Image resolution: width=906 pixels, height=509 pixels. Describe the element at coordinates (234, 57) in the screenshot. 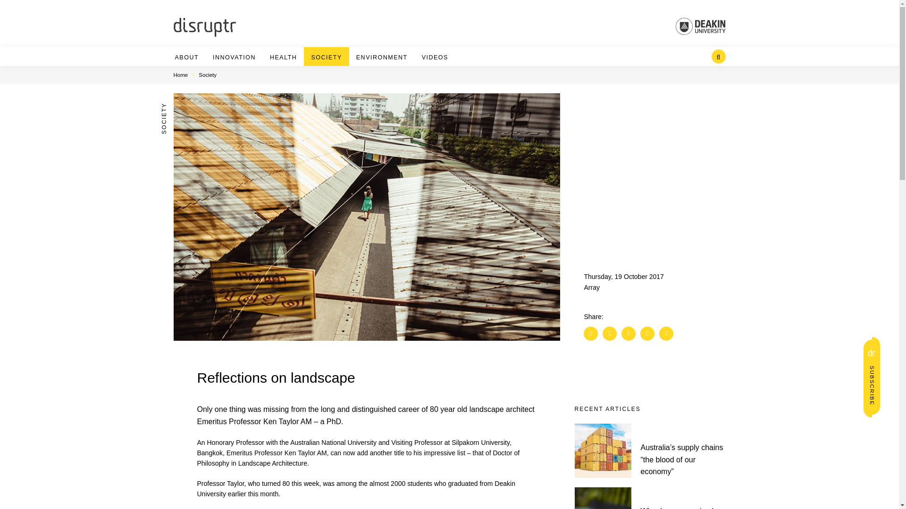

I see `INNOVATION` at that location.